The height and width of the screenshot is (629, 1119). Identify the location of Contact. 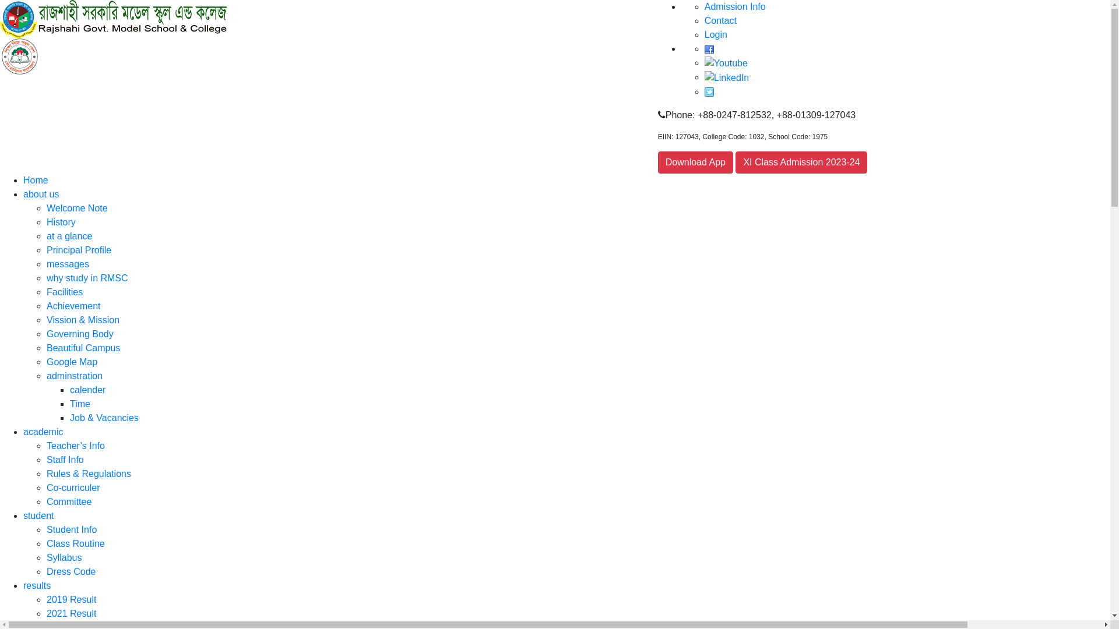
(720, 21).